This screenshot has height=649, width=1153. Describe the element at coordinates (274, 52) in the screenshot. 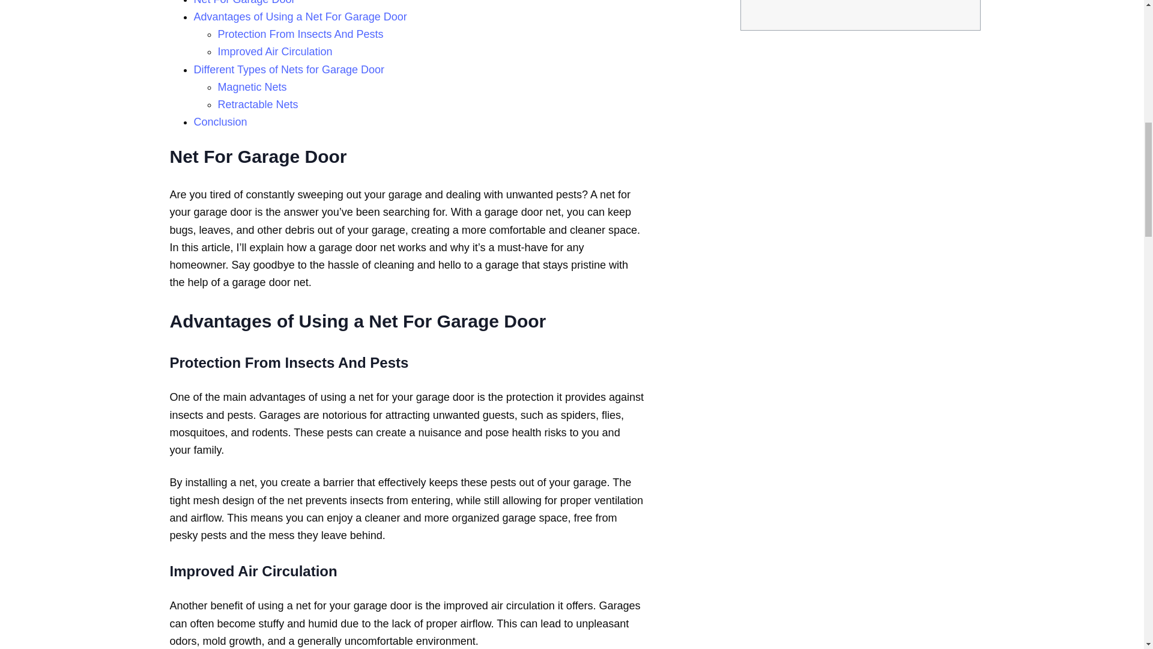

I see `Improved Air Circulation` at that location.